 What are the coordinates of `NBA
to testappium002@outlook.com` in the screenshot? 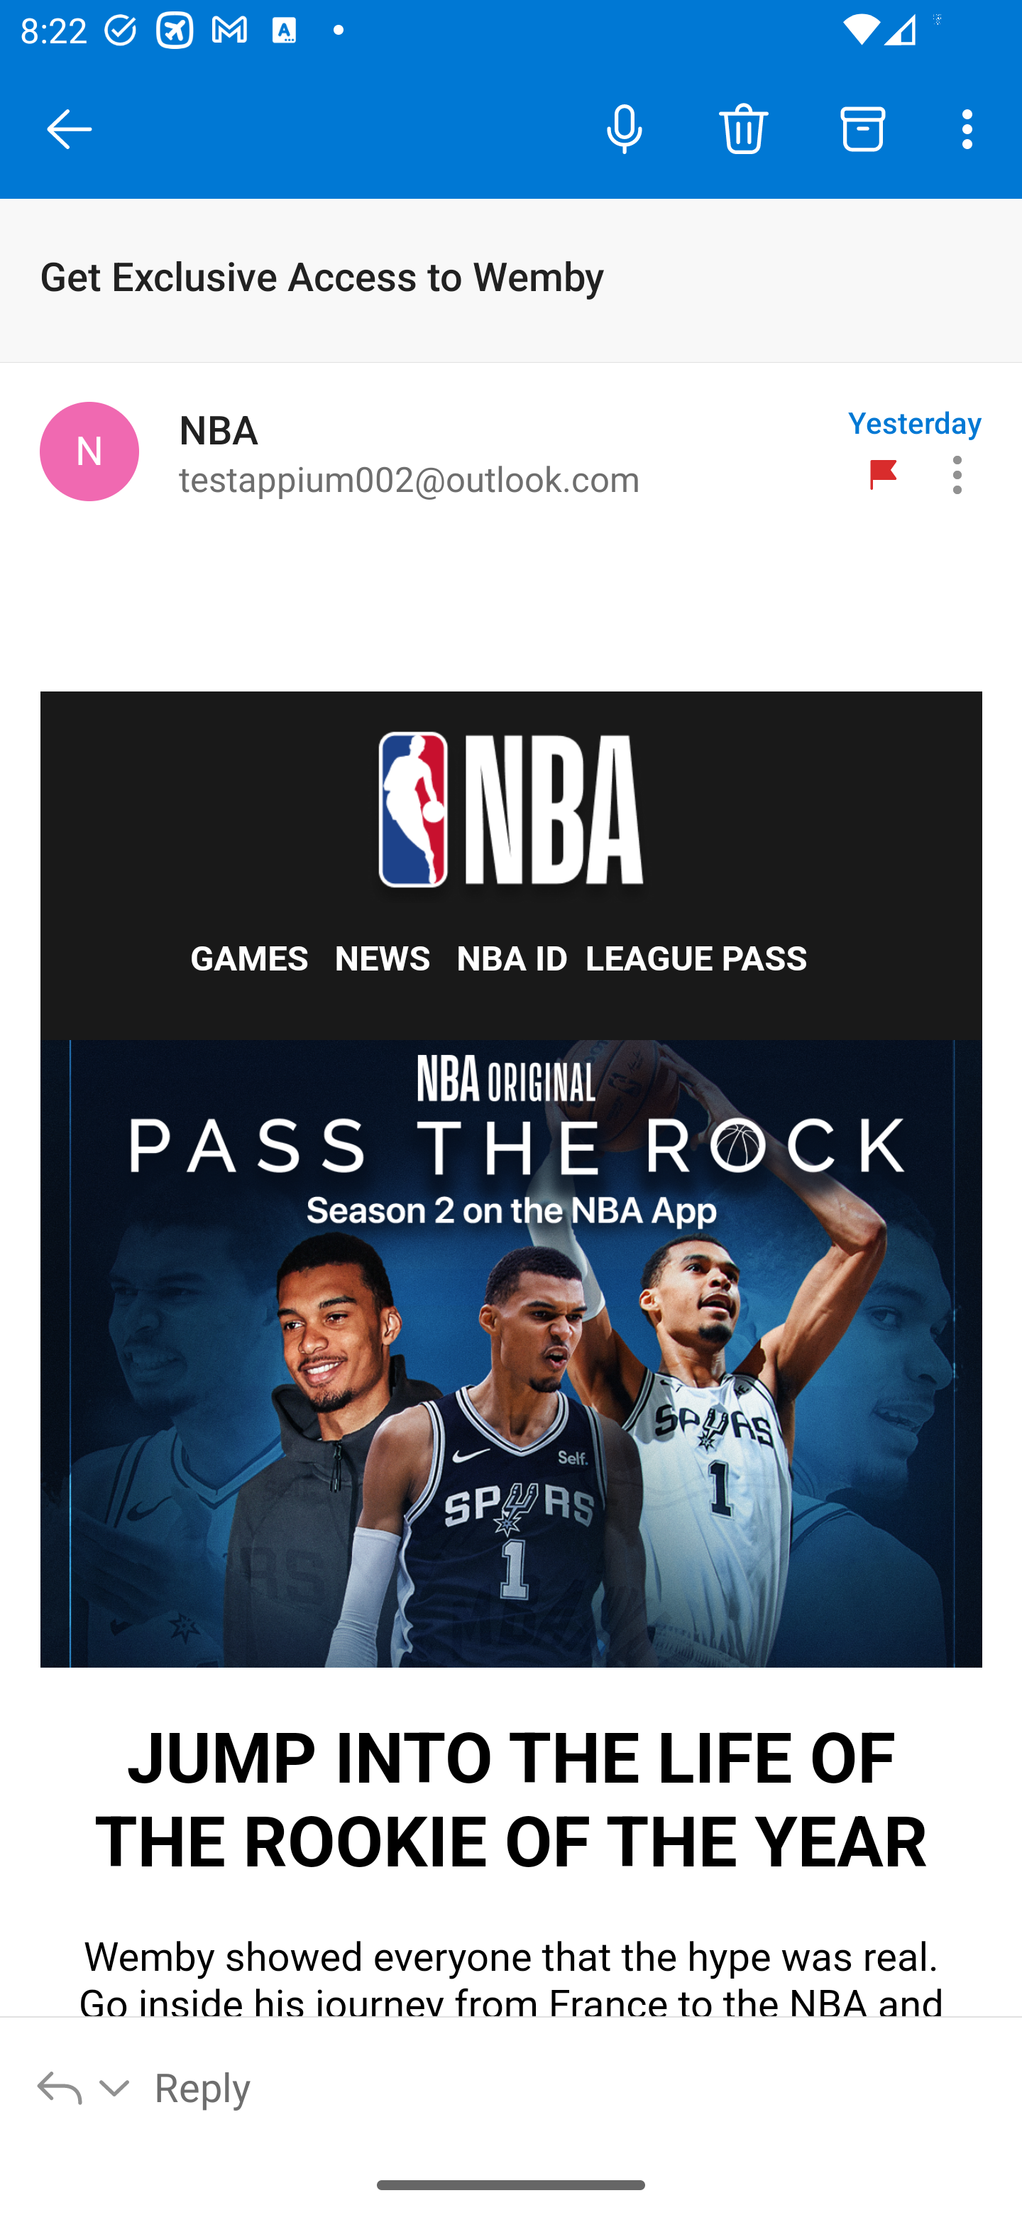 It's located at (502, 452).